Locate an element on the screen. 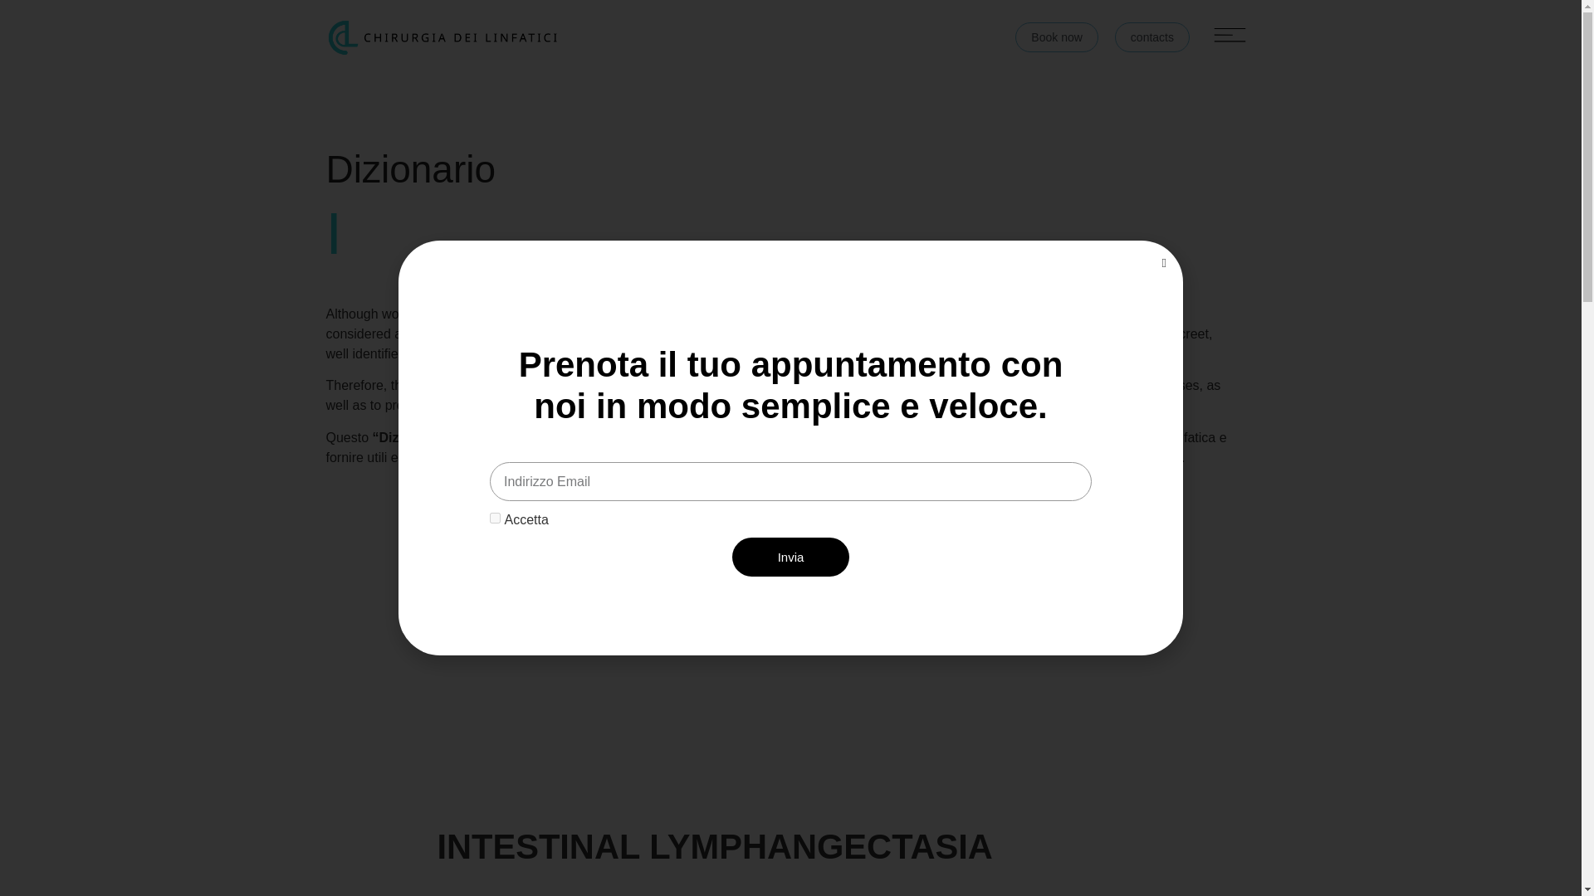  on is located at coordinates (495, 518).